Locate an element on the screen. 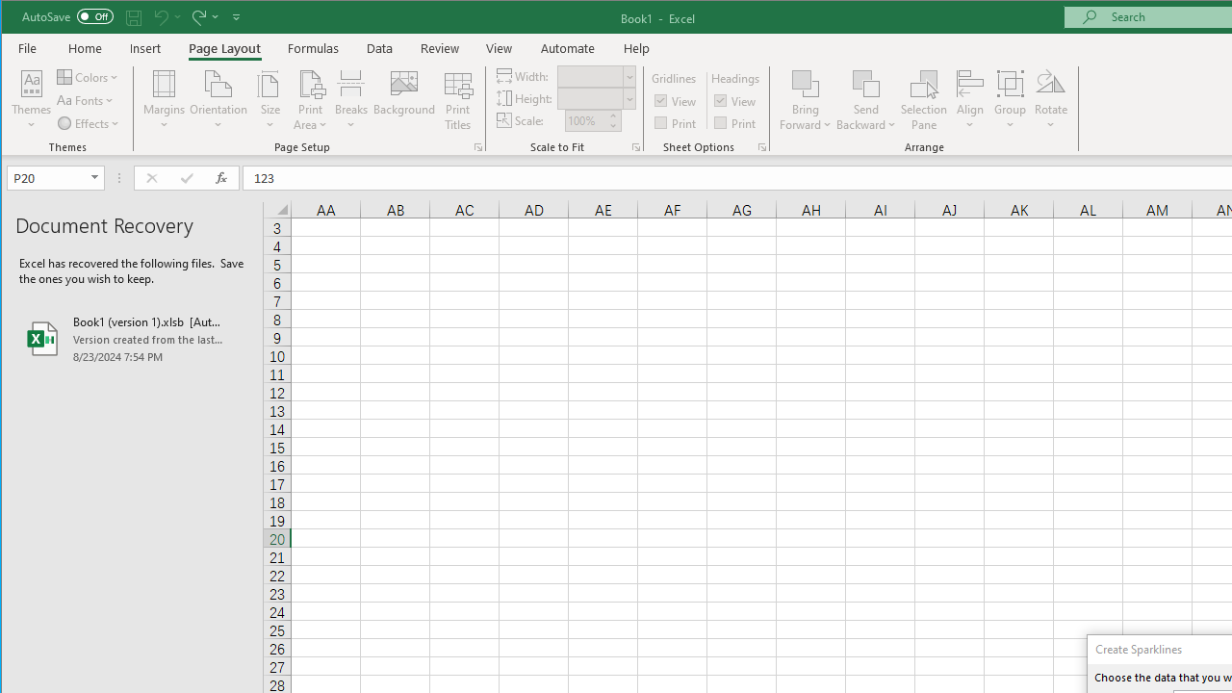 The image size is (1232, 693). Margins is located at coordinates (164, 100).